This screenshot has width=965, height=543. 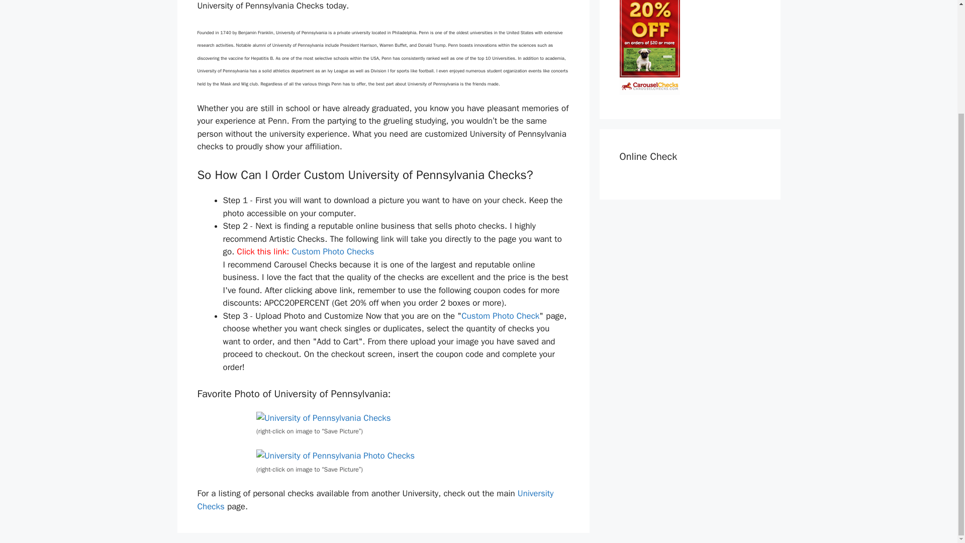 I want to click on Online Custom Photo Checks, so click(x=333, y=251).